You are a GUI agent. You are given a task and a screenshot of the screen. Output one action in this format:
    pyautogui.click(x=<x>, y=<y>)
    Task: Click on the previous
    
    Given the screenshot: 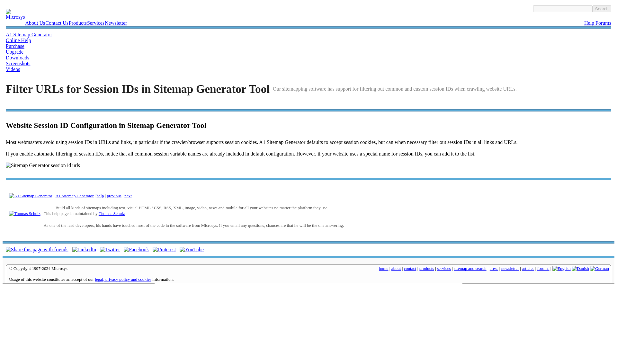 What is the action you would take?
    pyautogui.click(x=114, y=195)
    